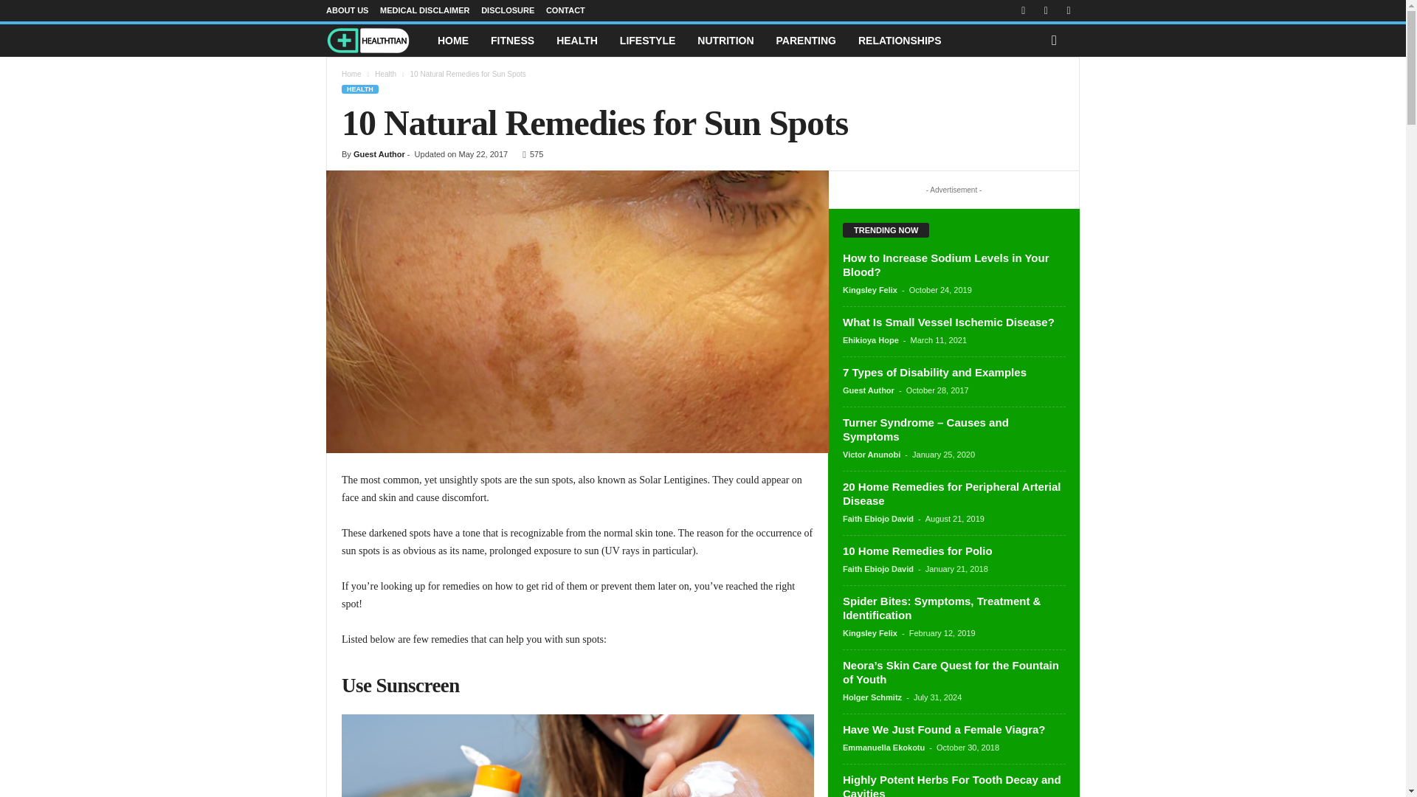  What do you see at coordinates (453, 40) in the screenshot?
I see `HOME` at bounding box center [453, 40].